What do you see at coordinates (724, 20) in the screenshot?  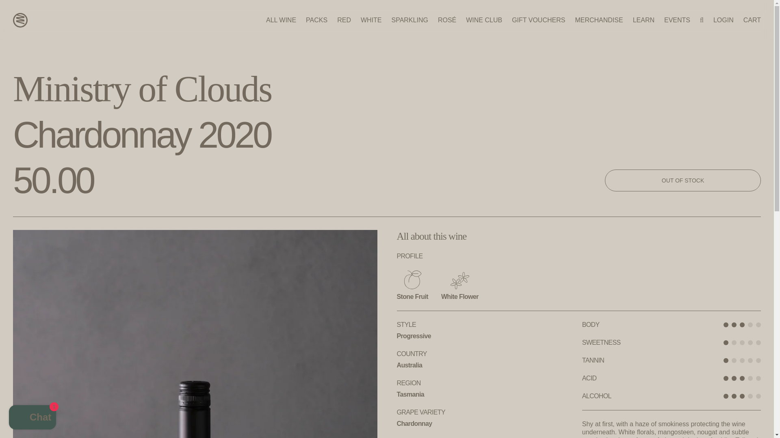 I see `LOGIN` at bounding box center [724, 20].